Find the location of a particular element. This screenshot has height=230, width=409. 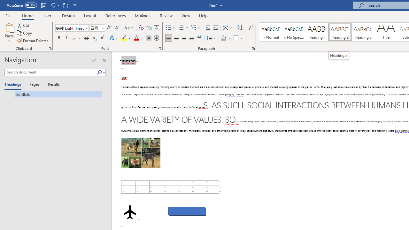

Heading 1 is located at coordinates (317, 32).